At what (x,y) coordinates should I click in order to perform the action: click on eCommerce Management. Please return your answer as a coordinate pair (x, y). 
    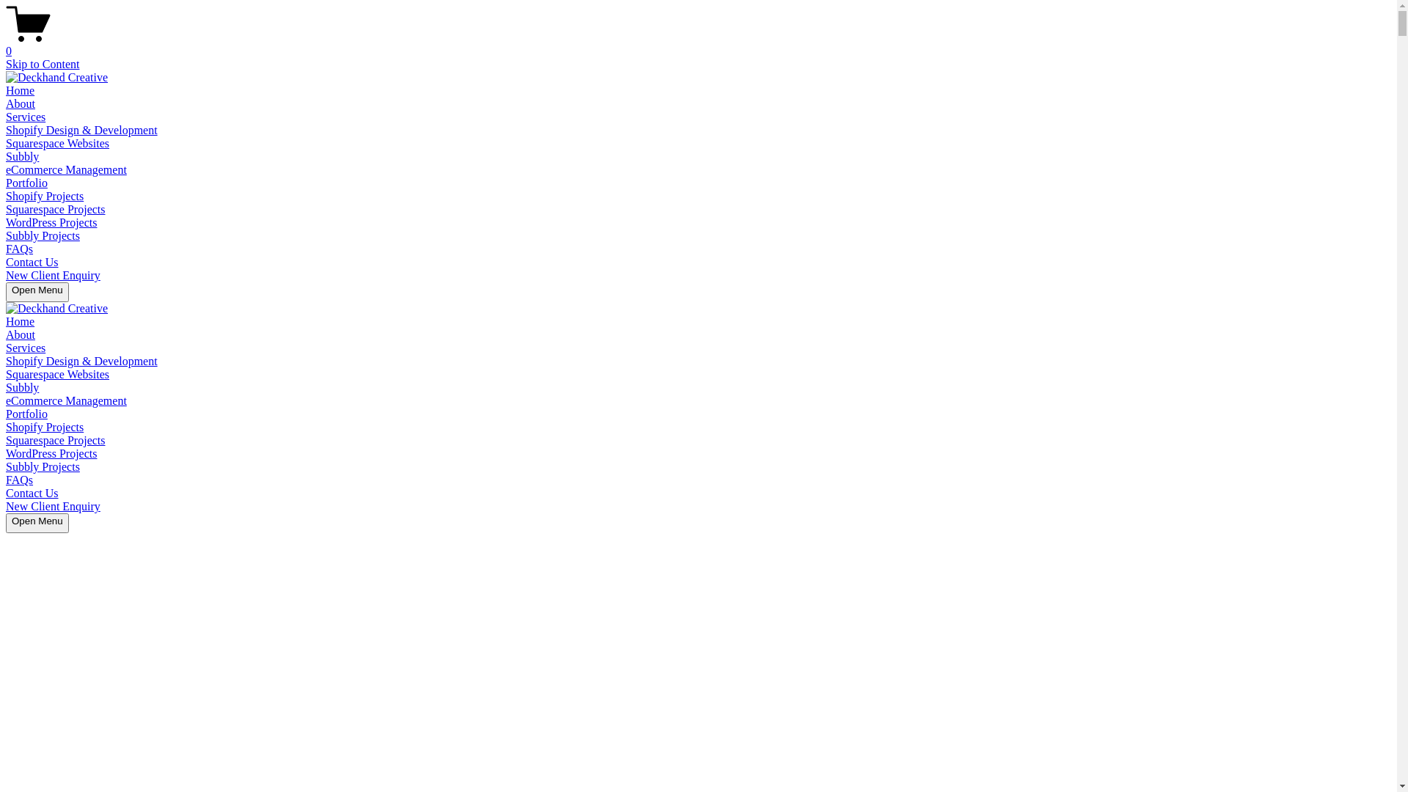
    Looking at the image, I should click on (66, 170).